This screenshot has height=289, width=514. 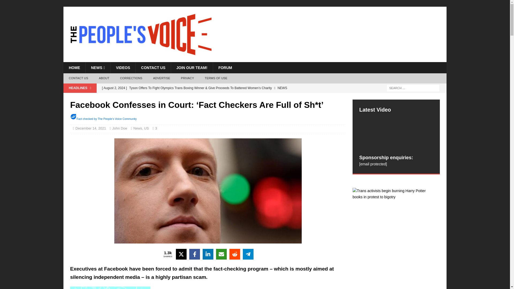 I want to click on Fact checked by The People's Voice Community, so click(x=107, y=119).